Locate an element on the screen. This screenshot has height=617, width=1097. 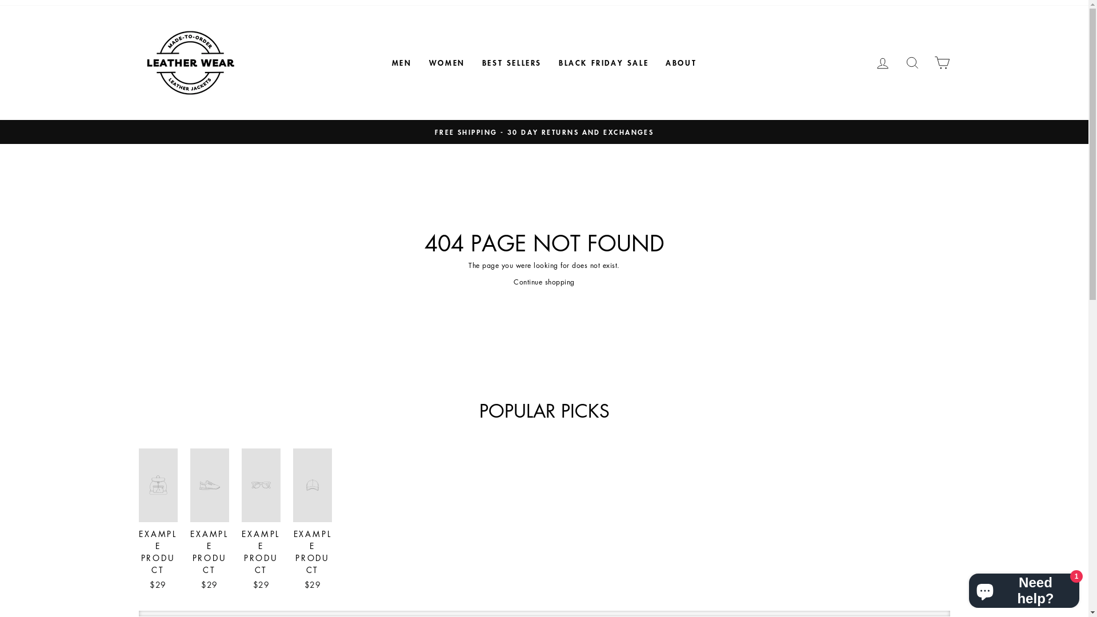
EXAMPLE PRODUCT
$29 is located at coordinates (158, 521).